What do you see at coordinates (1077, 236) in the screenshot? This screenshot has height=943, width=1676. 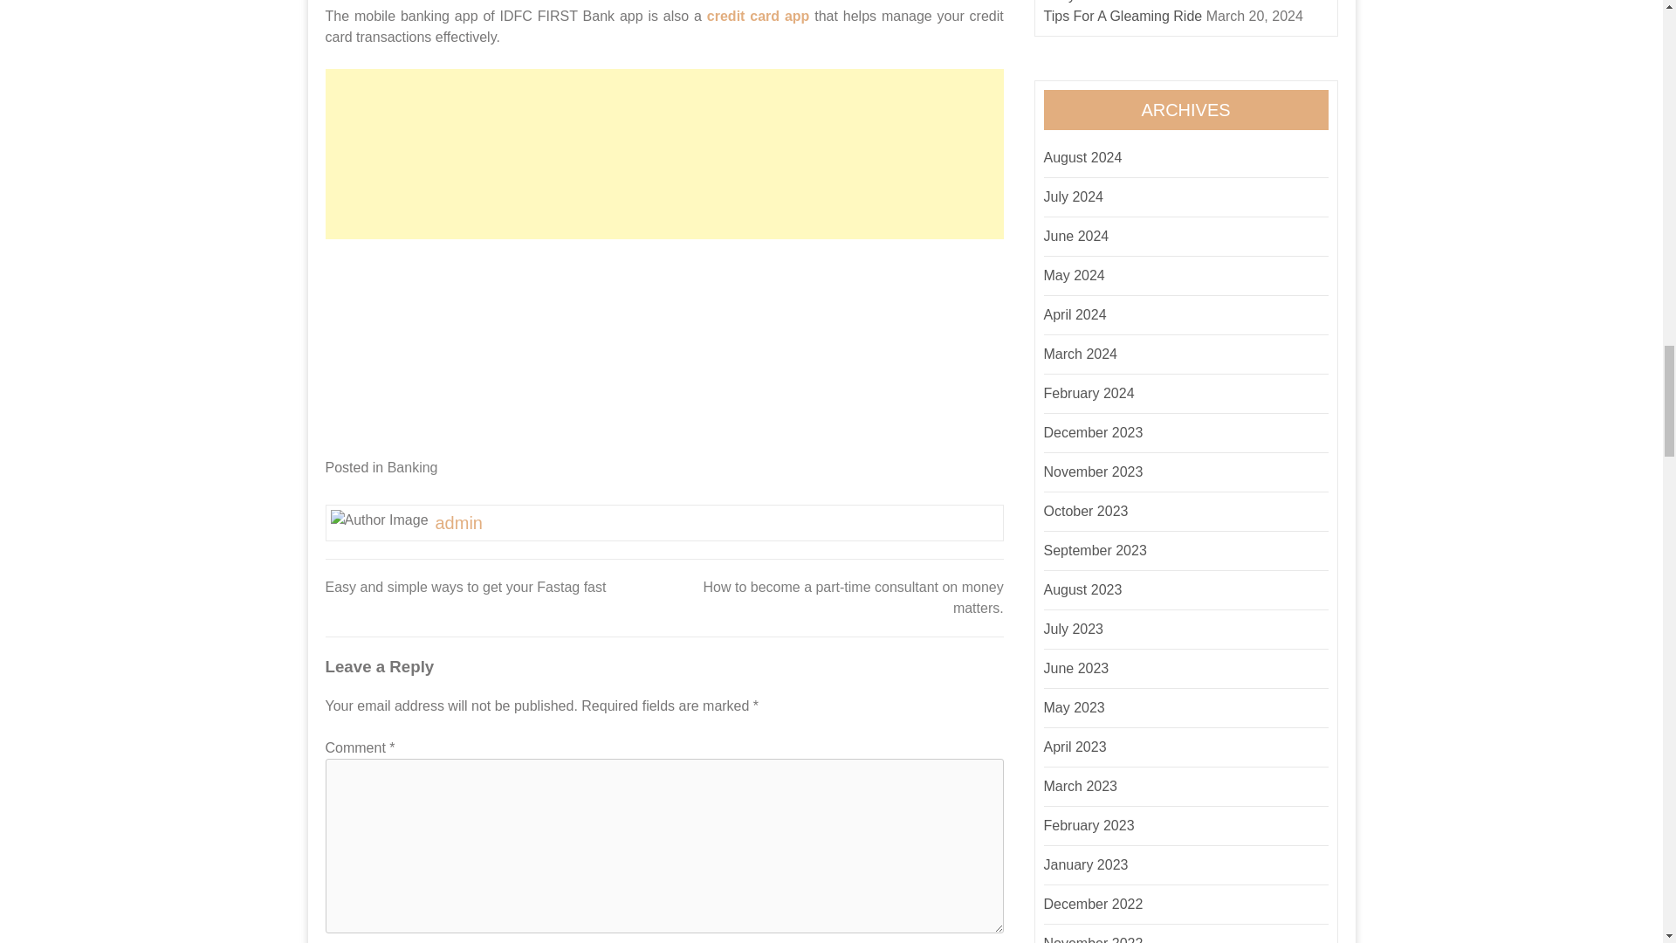 I see `June 2024` at bounding box center [1077, 236].